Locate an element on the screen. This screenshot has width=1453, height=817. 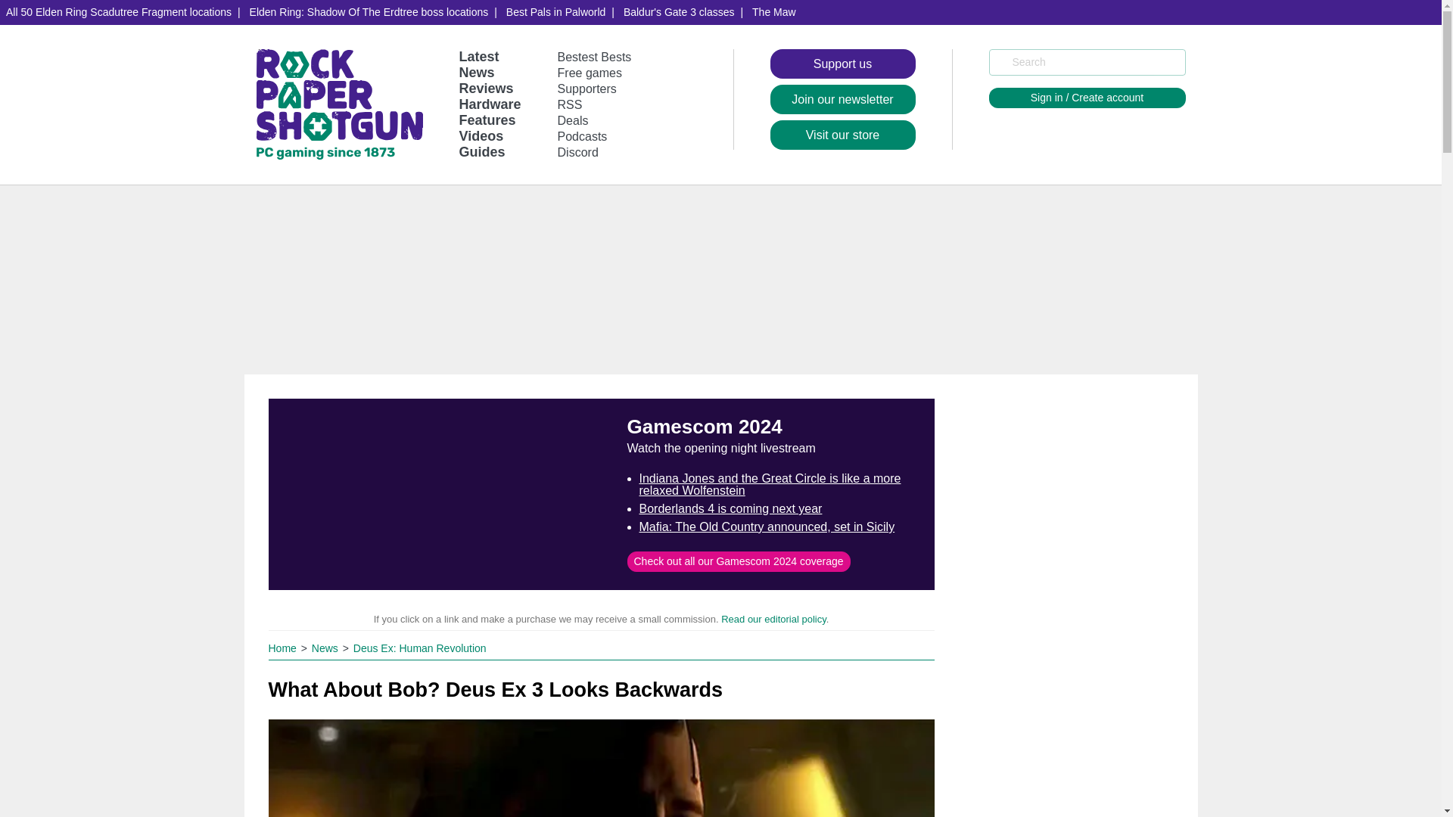
Deals is located at coordinates (573, 121).